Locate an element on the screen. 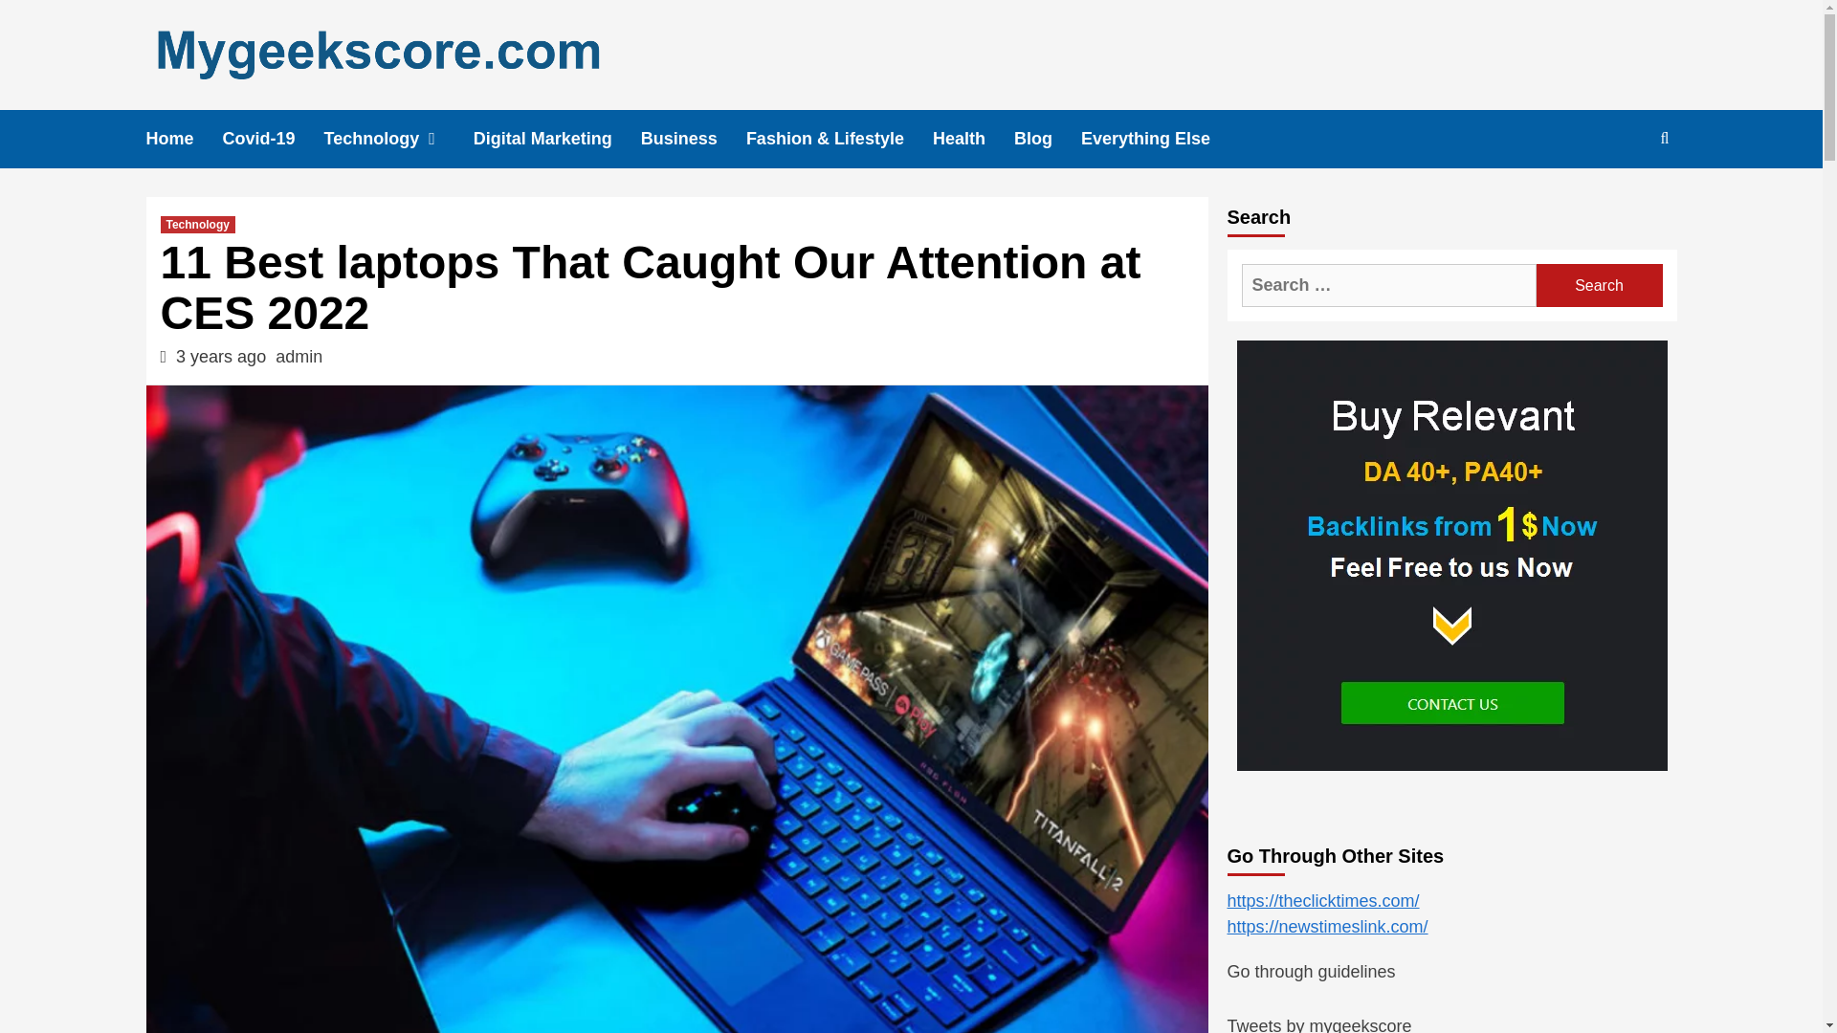 This screenshot has height=1033, width=1837. Everything Else is located at coordinates (1160, 139).